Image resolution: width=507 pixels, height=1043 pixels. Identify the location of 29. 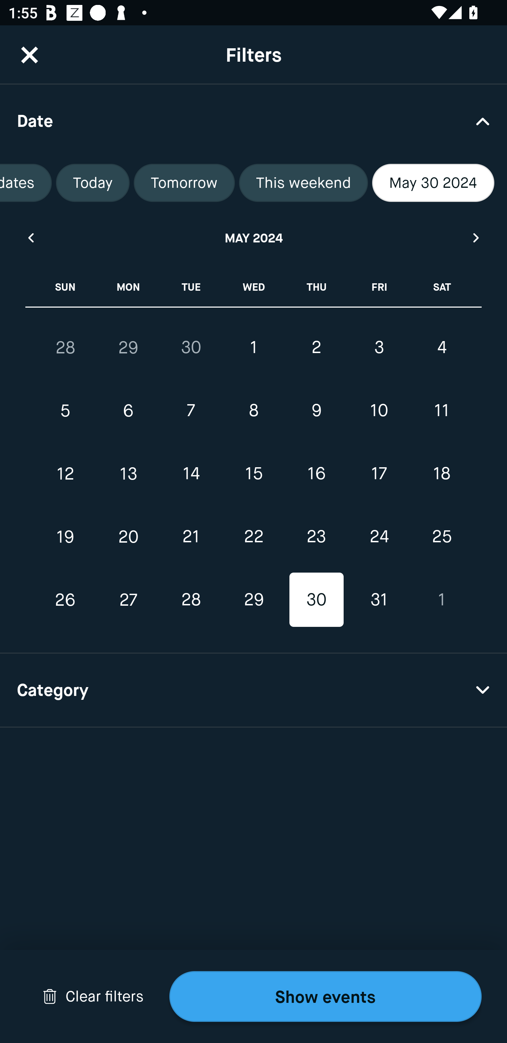
(128, 347).